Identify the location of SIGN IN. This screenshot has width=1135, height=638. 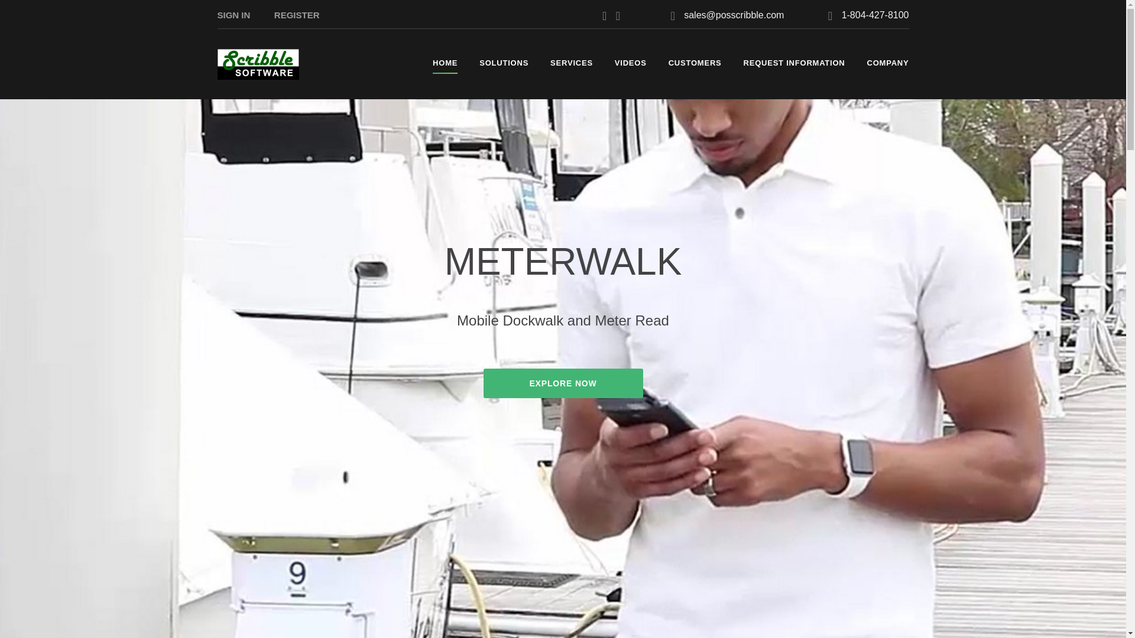
(234, 15).